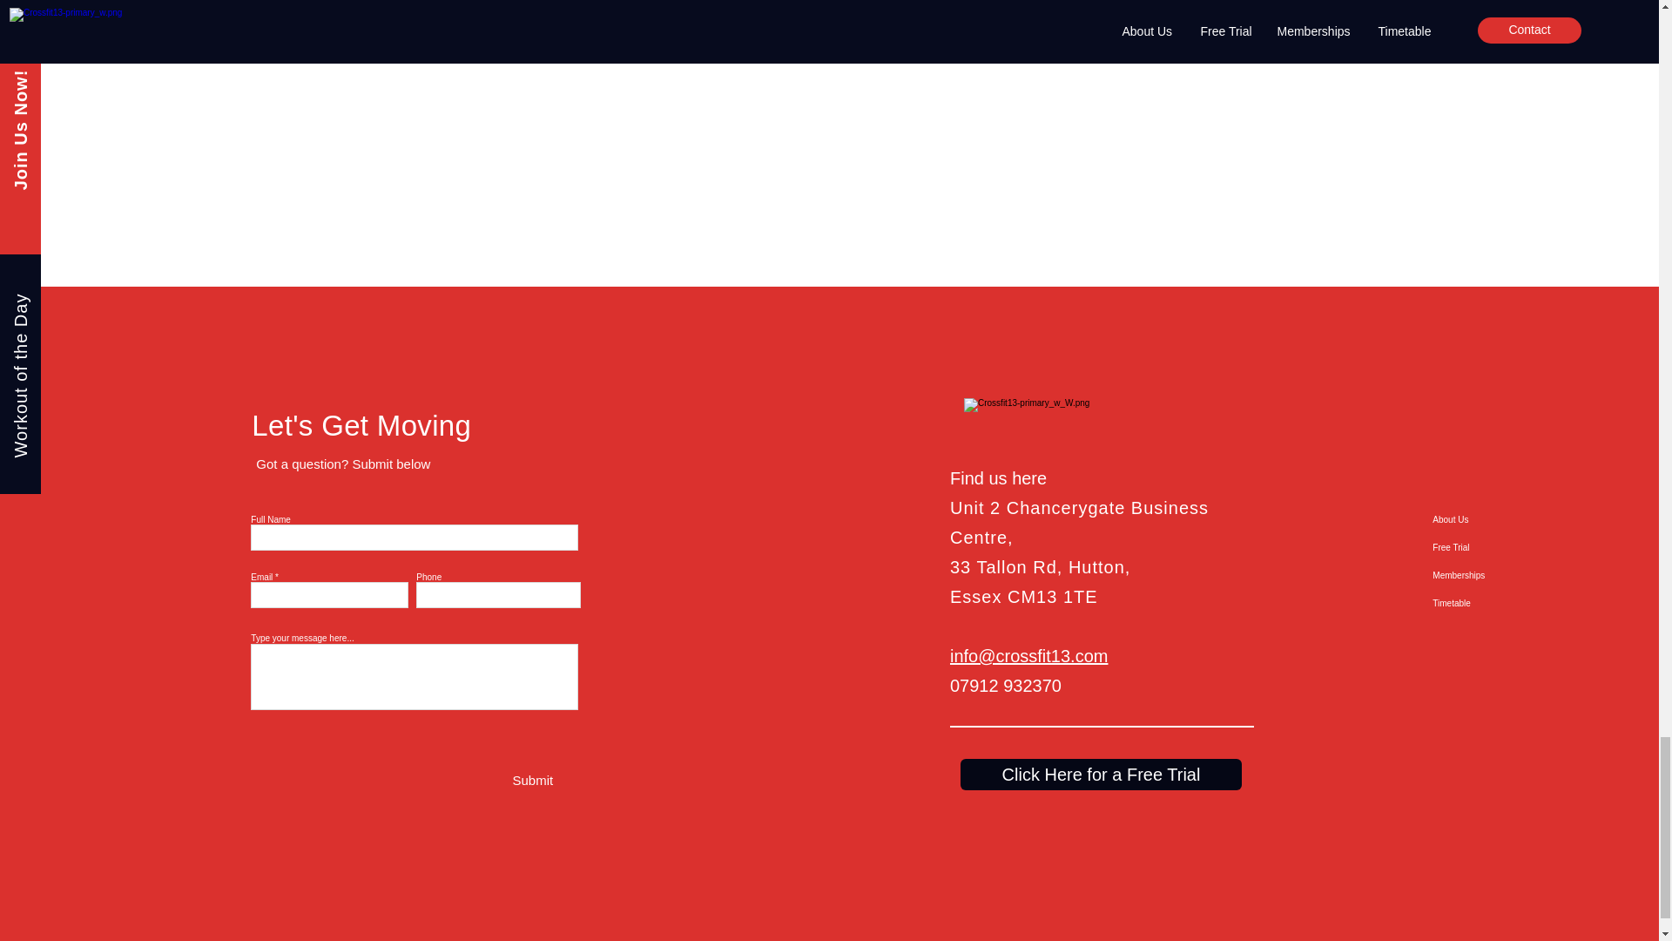 This screenshot has width=1672, height=941. What do you see at coordinates (1487, 575) in the screenshot?
I see `Memberships` at bounding box center [1487, 575].